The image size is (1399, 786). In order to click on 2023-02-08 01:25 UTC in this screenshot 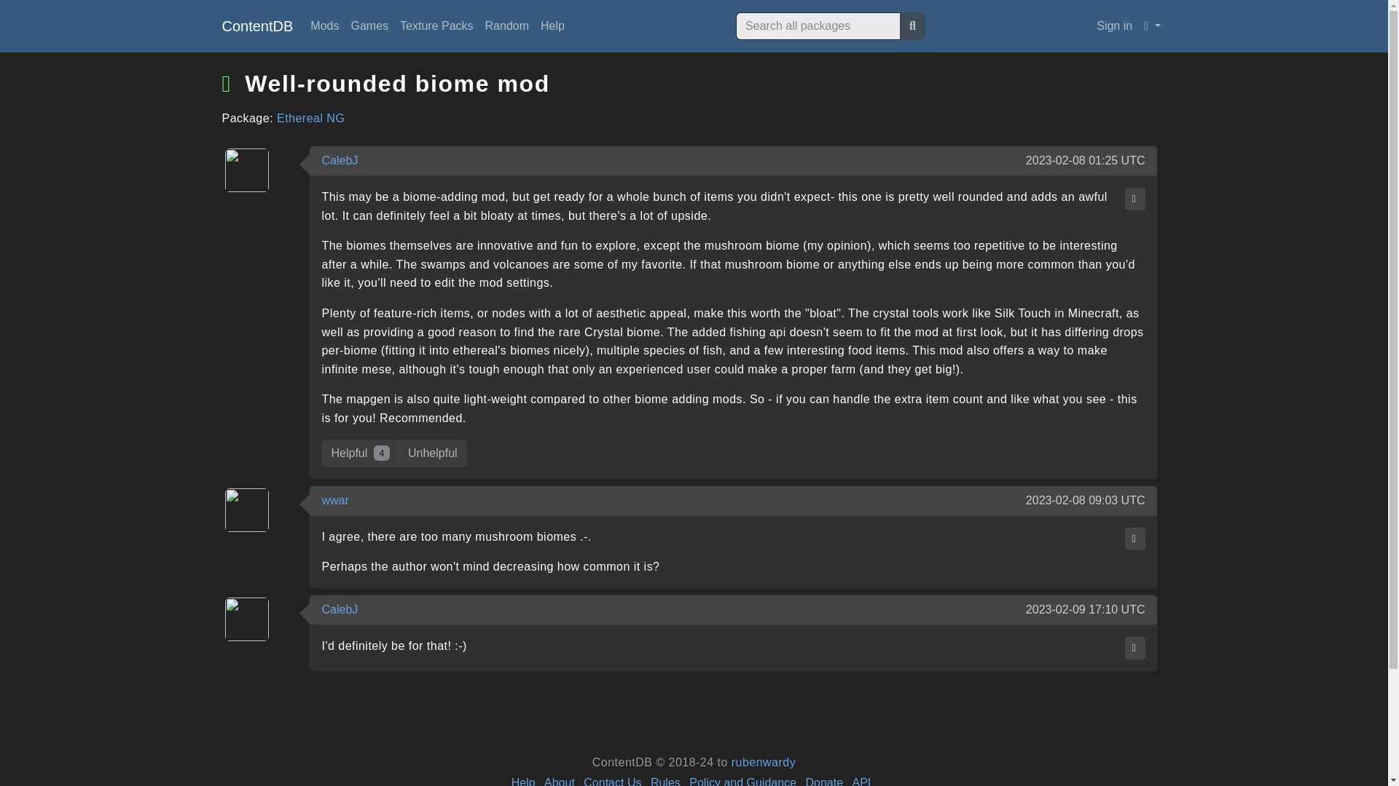, I will do `click(1086, 161)`.